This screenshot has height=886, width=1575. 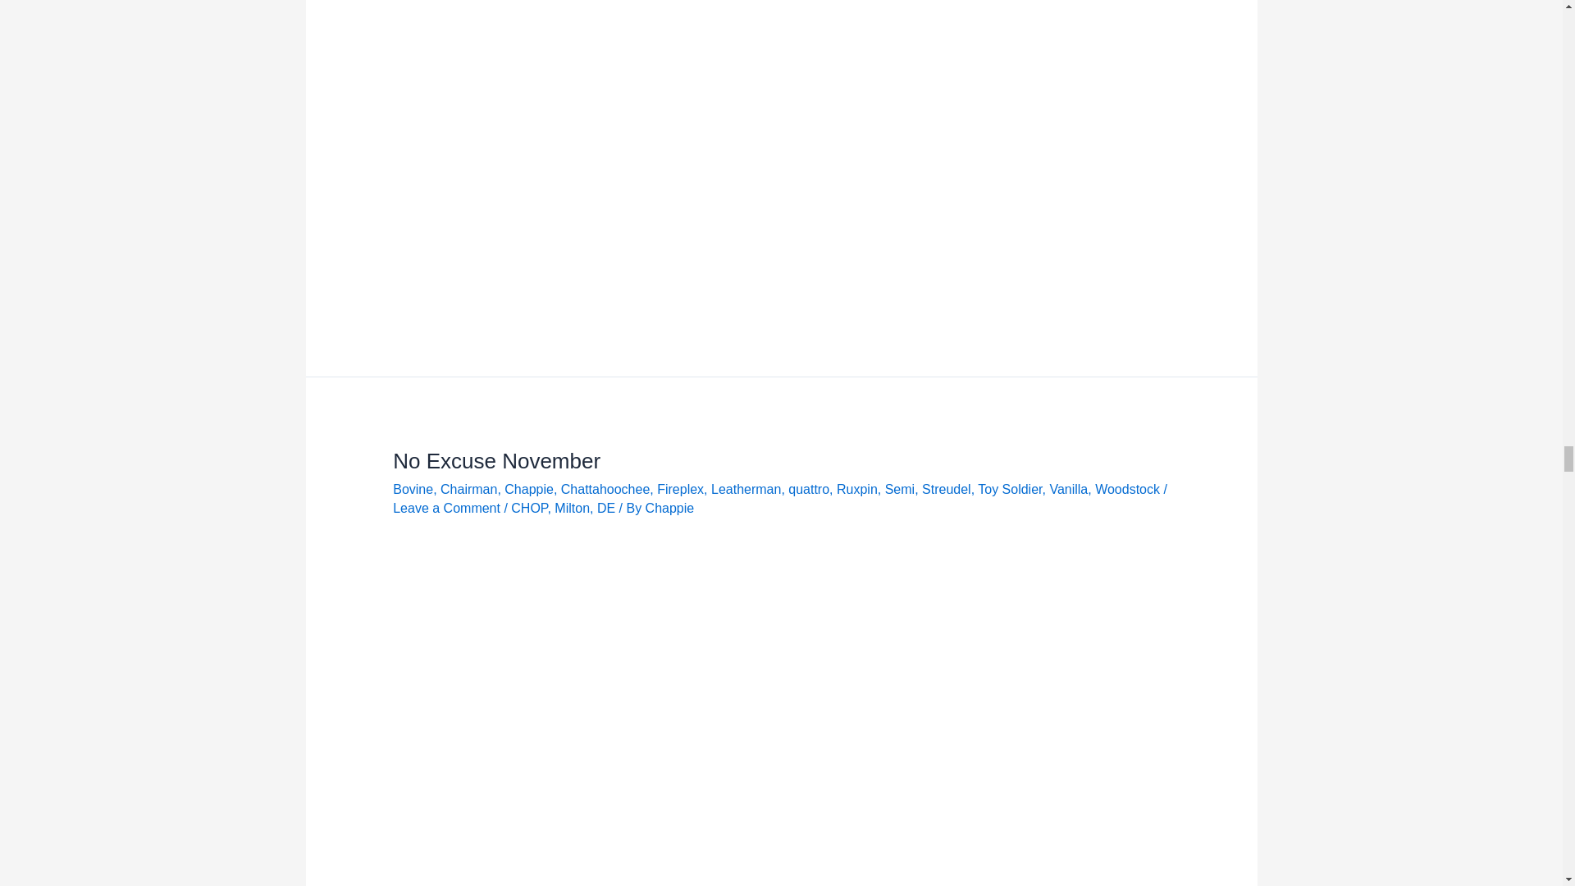 What do you see at coordinates (669, 508) in the screenshot?
I see `View all posts by Chappie` at bounding box center [669, 508].